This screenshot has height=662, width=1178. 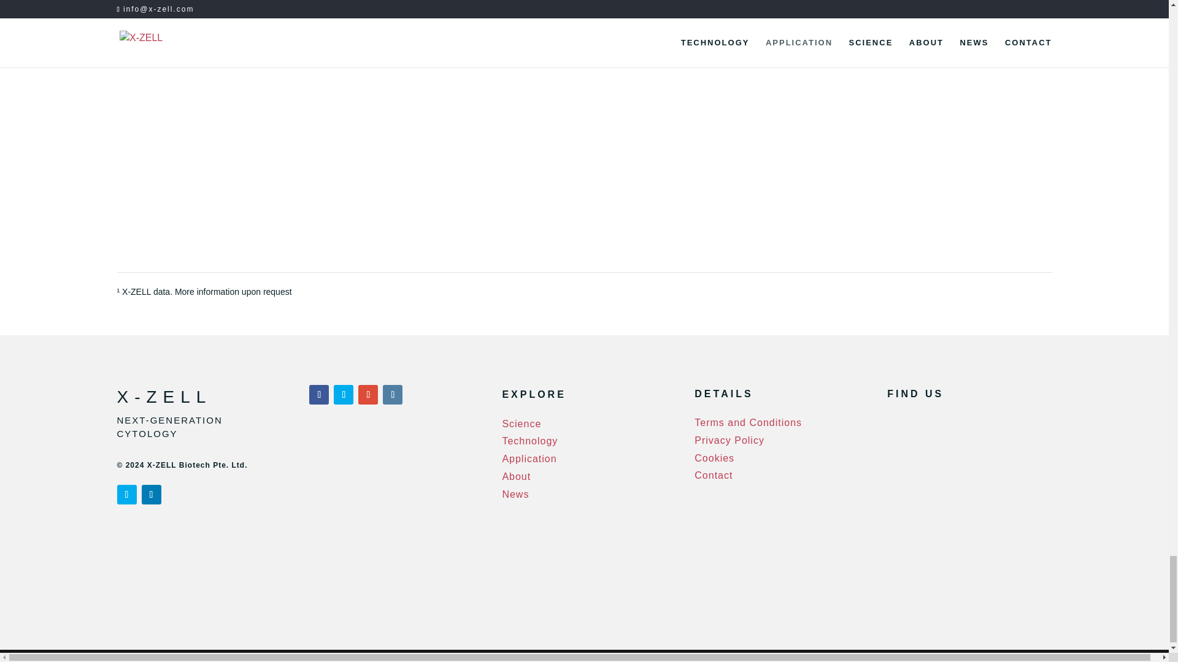 What do you see at coordinates (151, 494) in the screenshot?
I see `Follow on LinkedIn` at bounding box center [151, 494].